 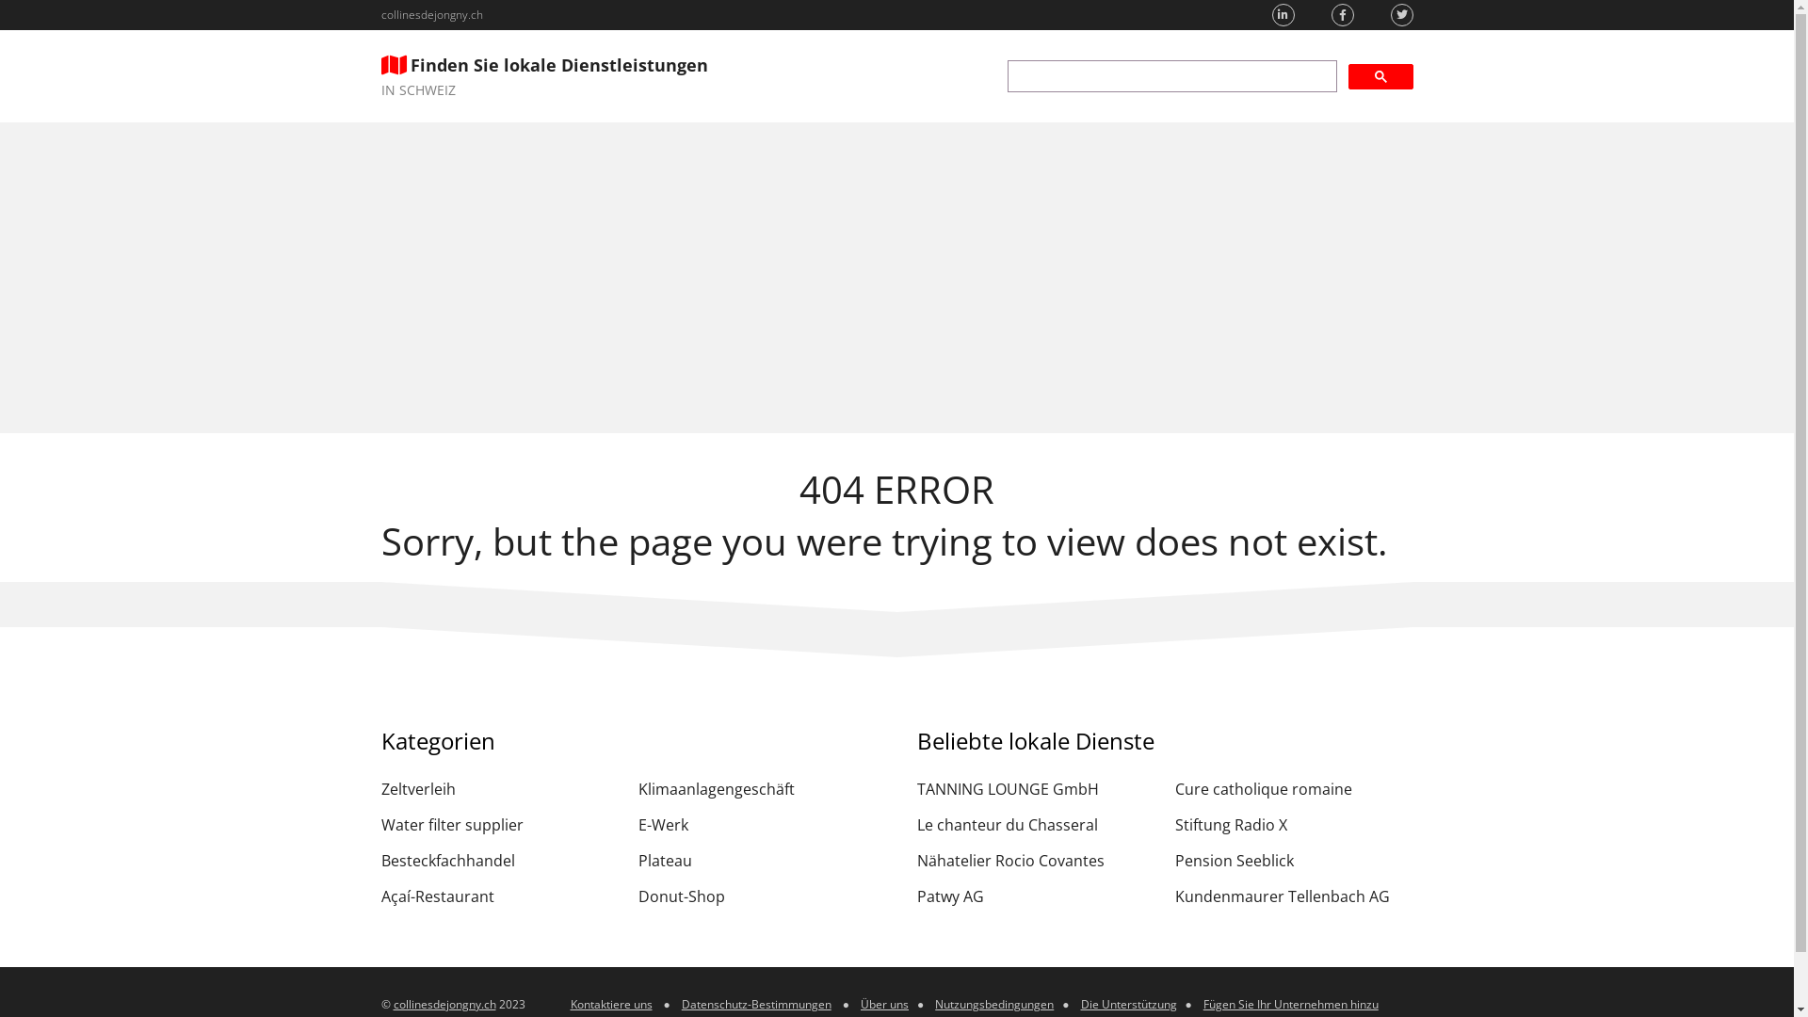 What do you see at coordinates (757, 1004) in the screenshot?
I see `Datenschutz-Bestimmungen` at bounding box center [757, 1004].